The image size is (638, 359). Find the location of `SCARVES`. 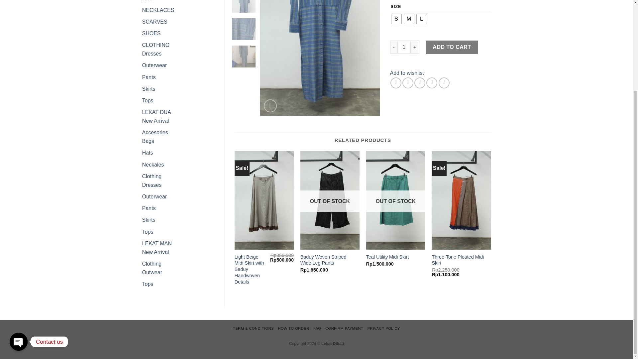

SCARVES is located at coordinates (155, 22).